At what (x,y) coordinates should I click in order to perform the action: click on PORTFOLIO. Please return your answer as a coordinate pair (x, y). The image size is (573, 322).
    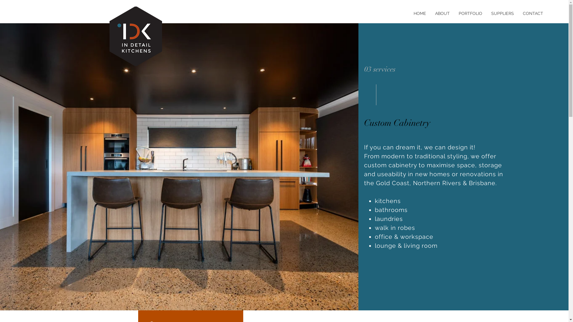
    Looking at the image, I should click on (470, 13).